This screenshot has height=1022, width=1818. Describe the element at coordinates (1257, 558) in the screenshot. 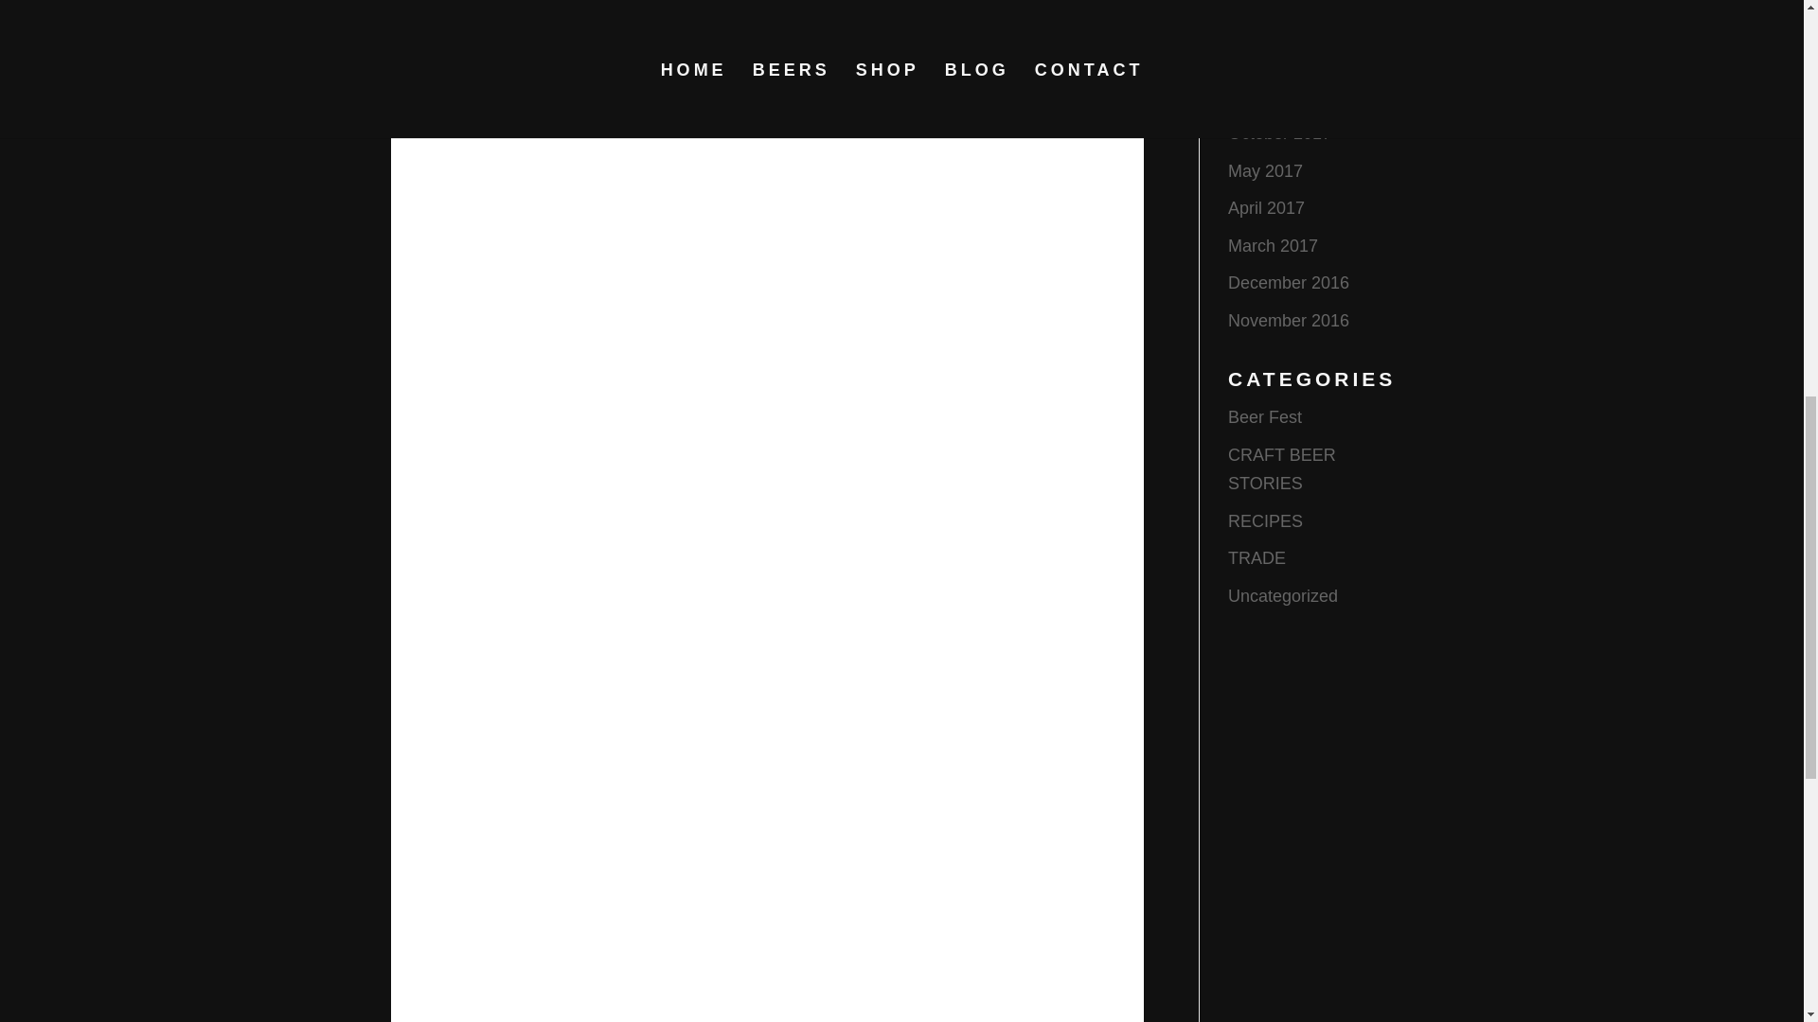

I see `TRADE` at that location.